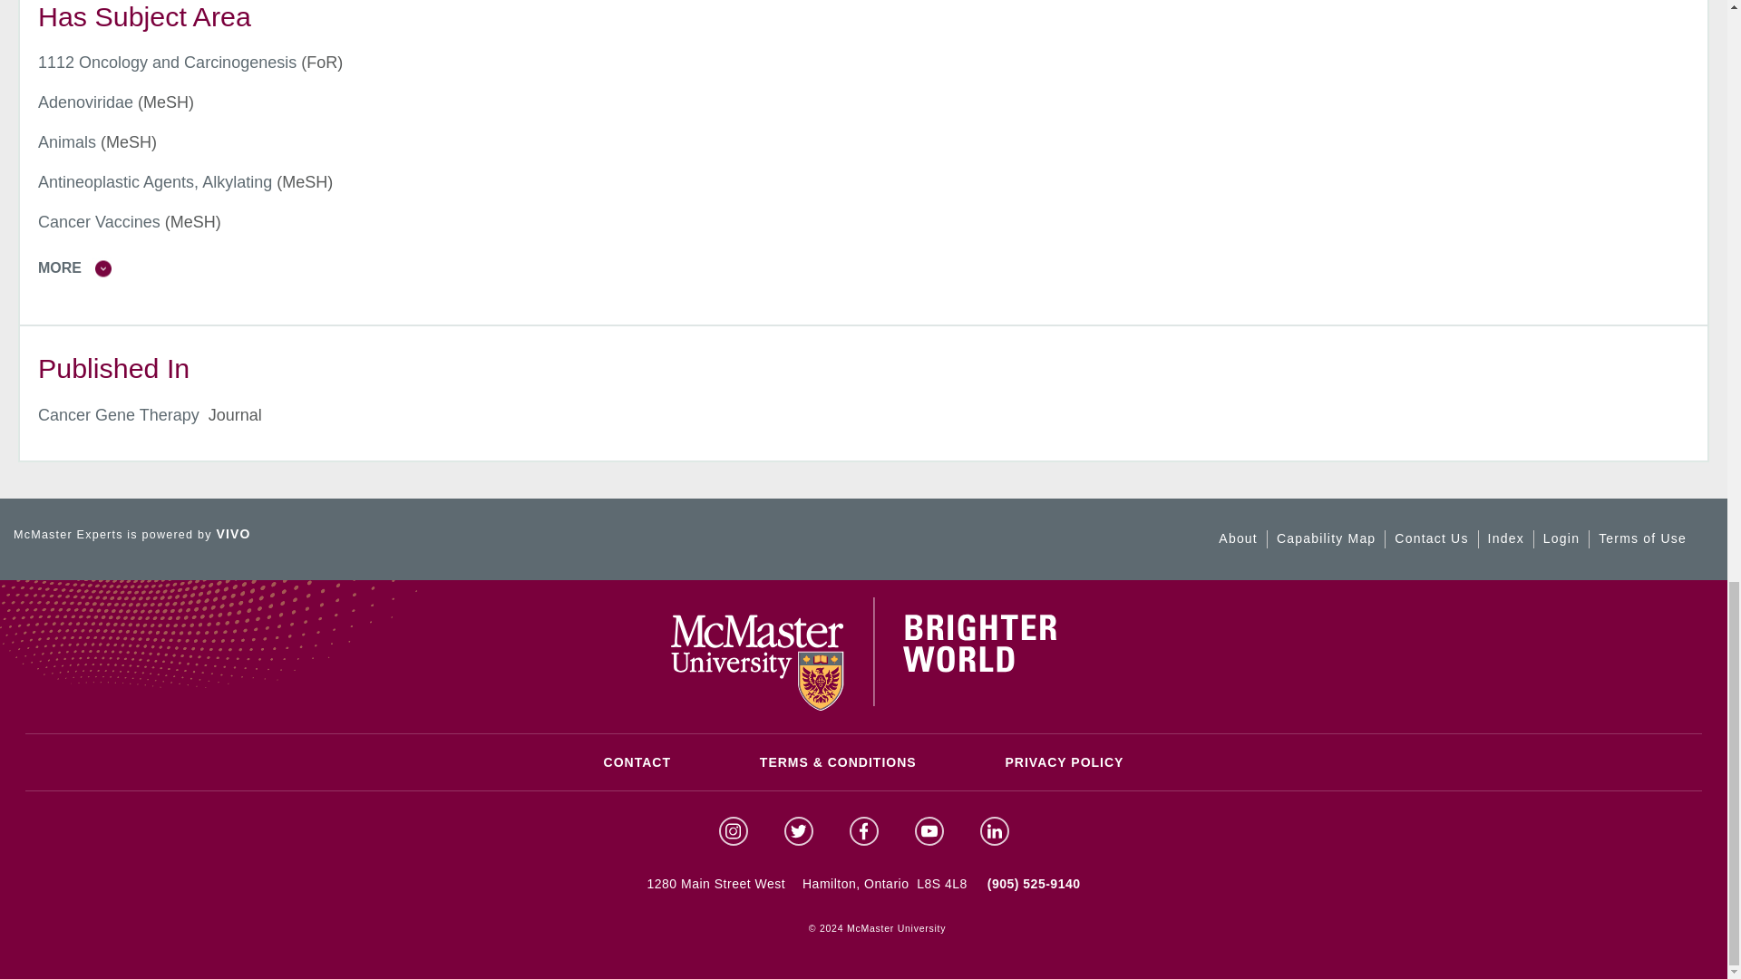 This screenshot has height=979, width=1741. I want to click on concept name, so click(85, 102).